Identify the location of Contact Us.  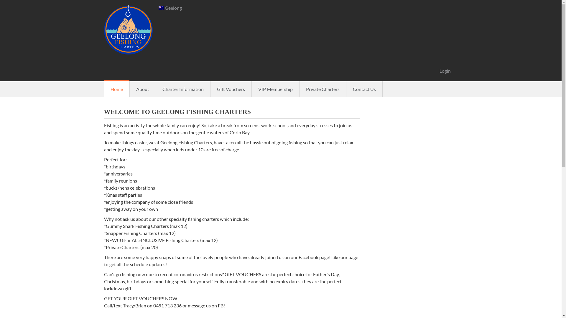
(364, 89).